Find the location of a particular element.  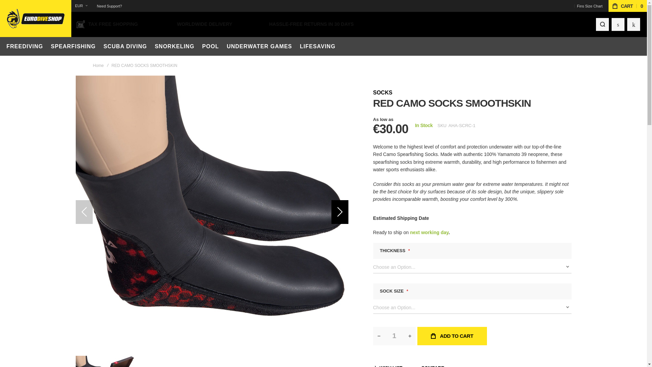

FREEDIVING is located at coordinates (24, 46).